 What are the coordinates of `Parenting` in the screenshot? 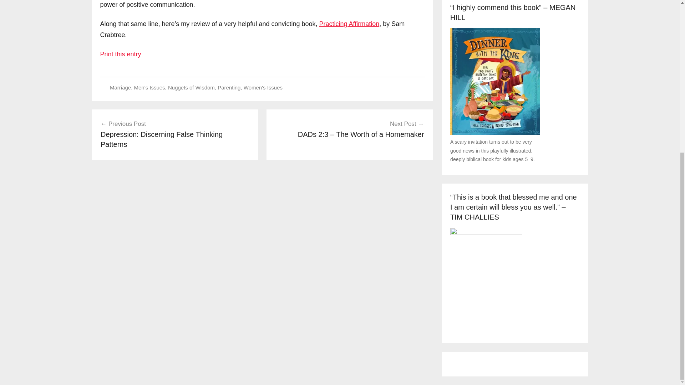 It's located at (229, 87).